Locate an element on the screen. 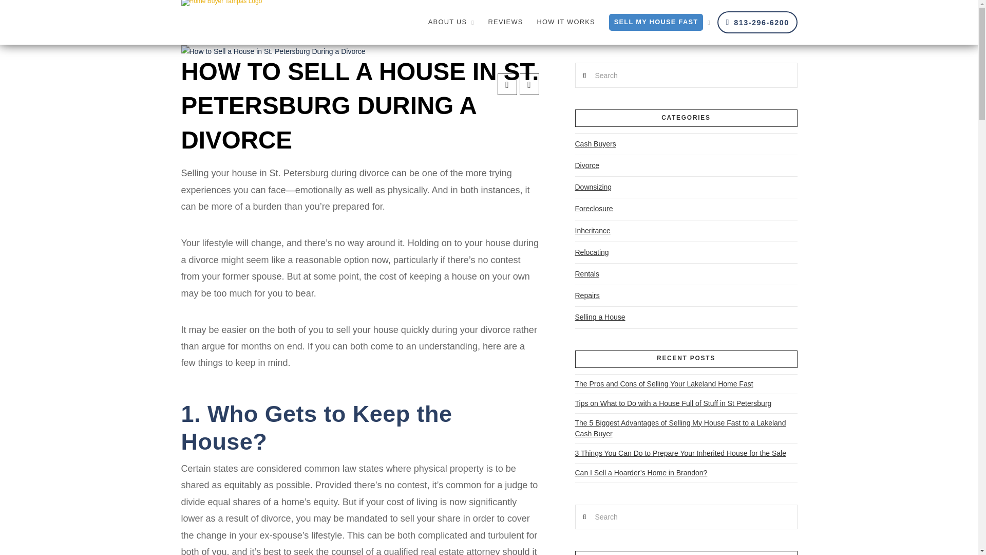 The height and width of the screenshot is (555, 986). Get My Cash Offer is located at coordinates (622, 35).